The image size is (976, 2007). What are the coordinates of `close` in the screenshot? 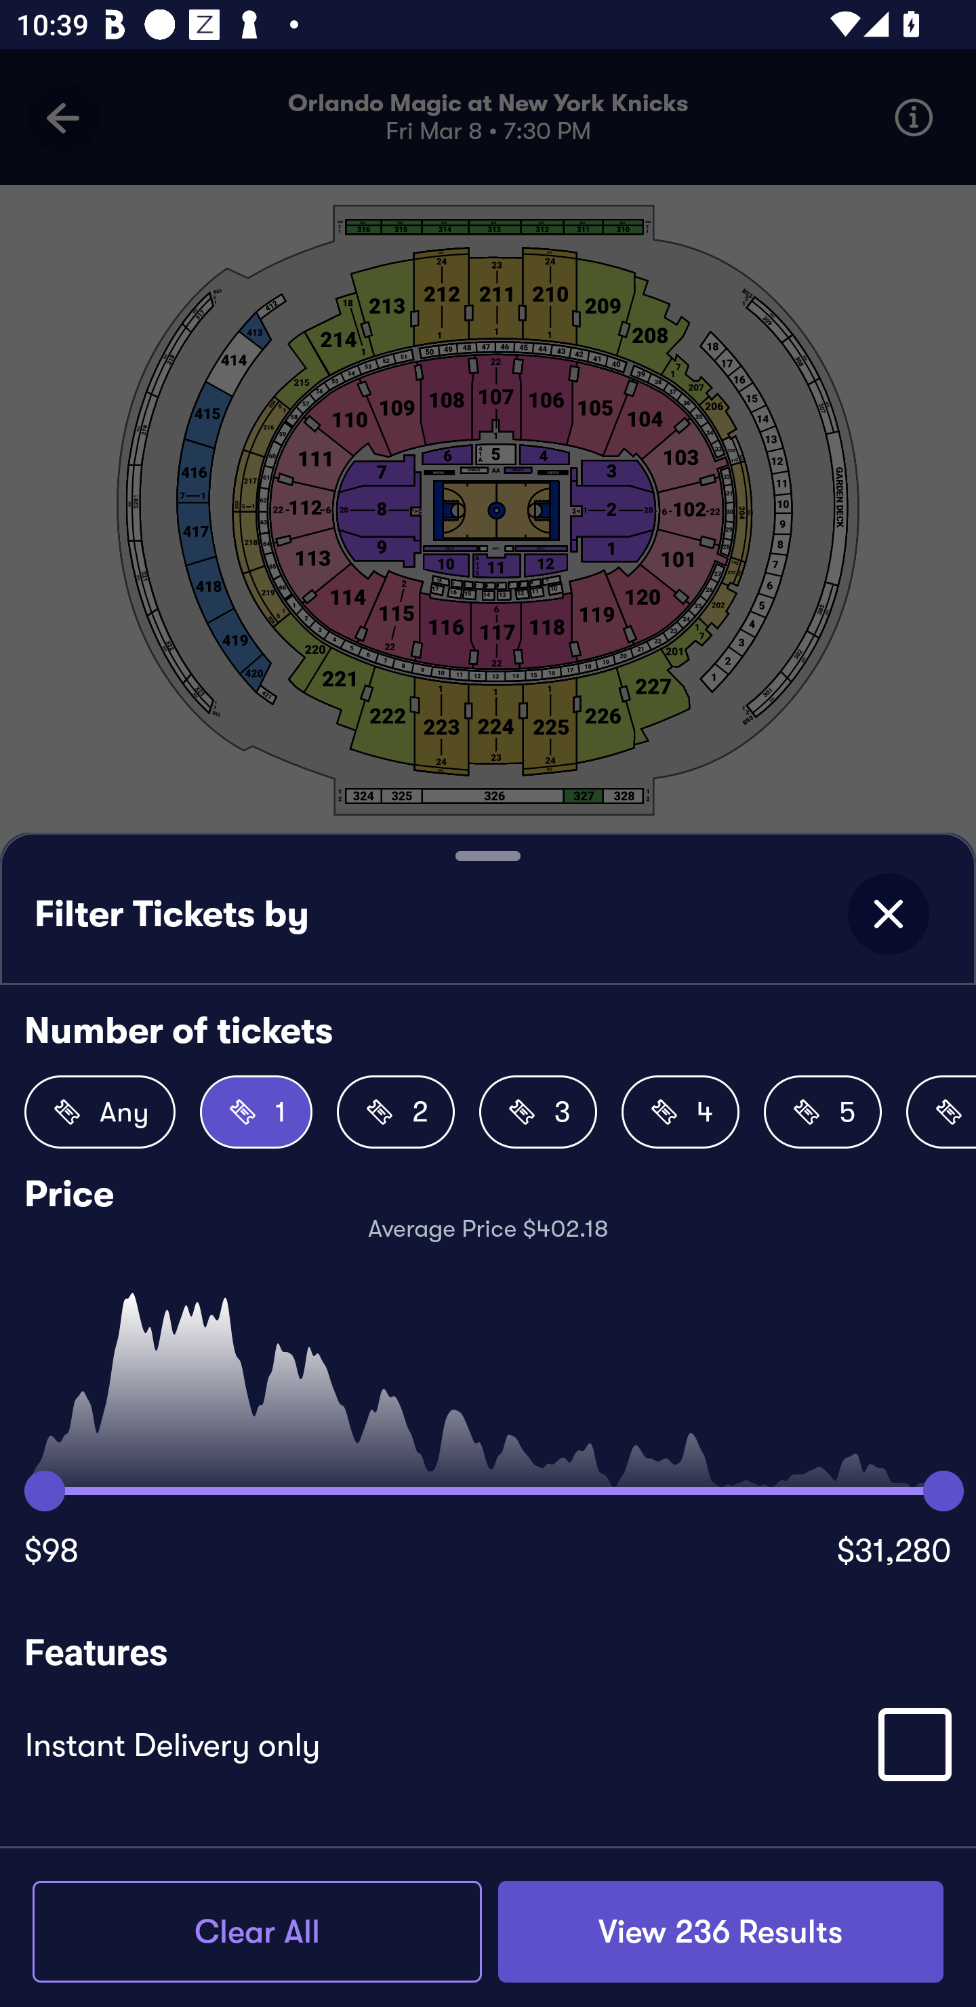 It's located at (888, 914).